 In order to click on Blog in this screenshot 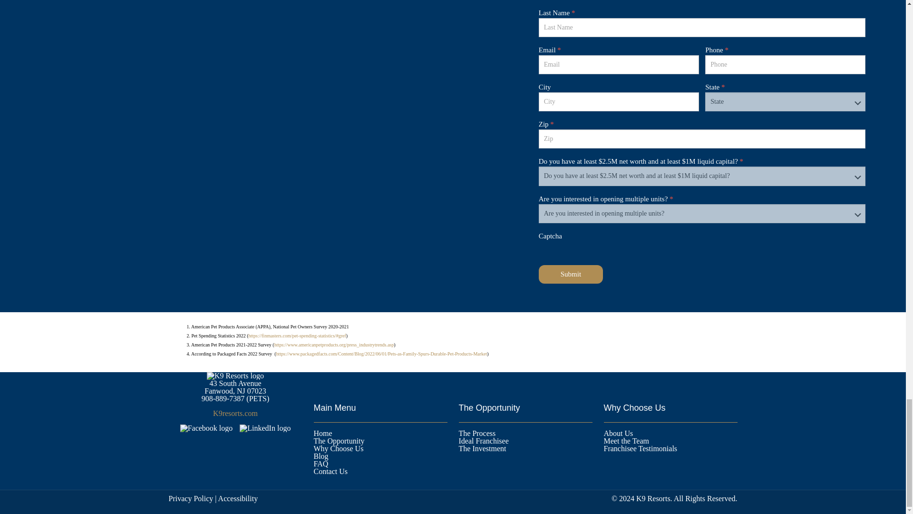, I will do `click(380, 456)`.